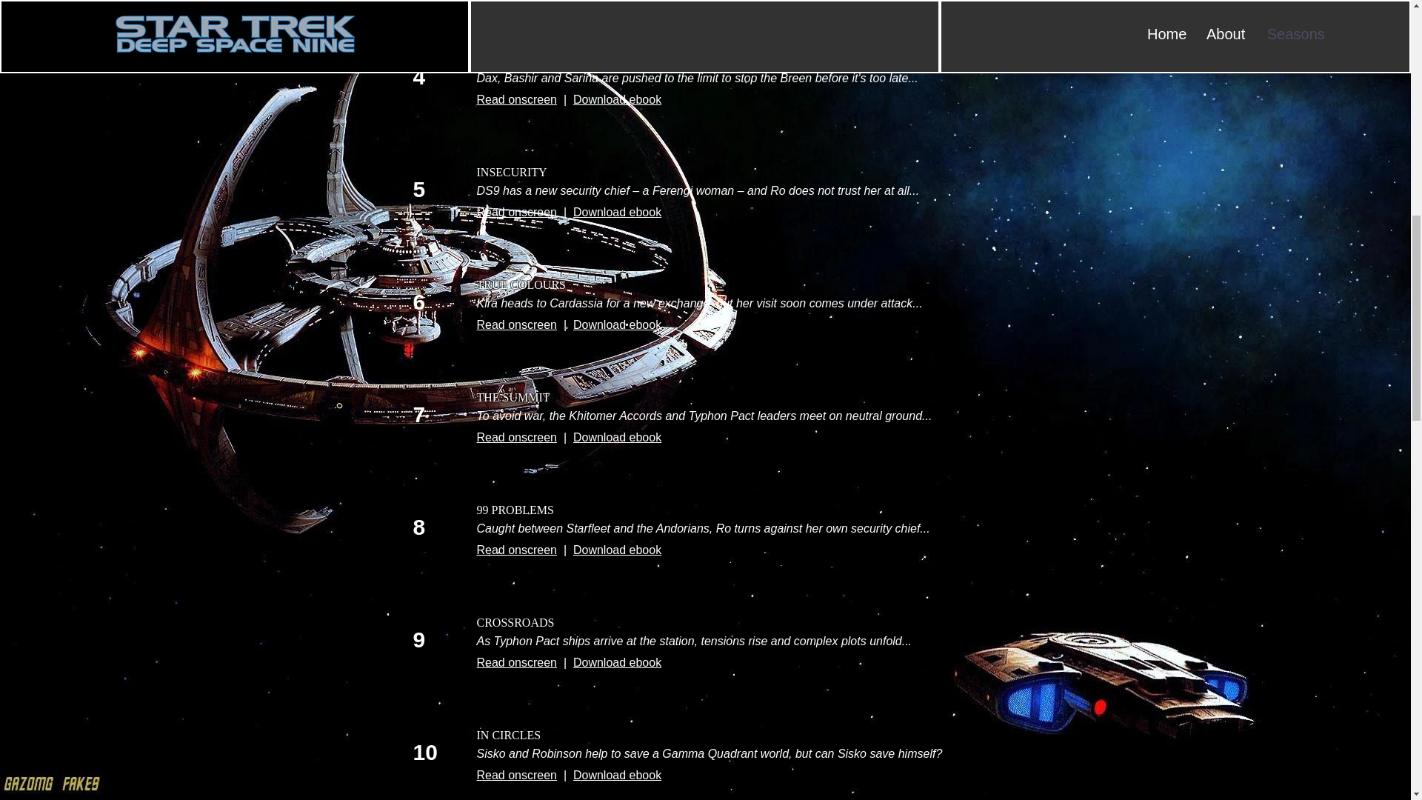 The image size is (1422, 800). I want to click on Read onscreen, so click(517, 437).